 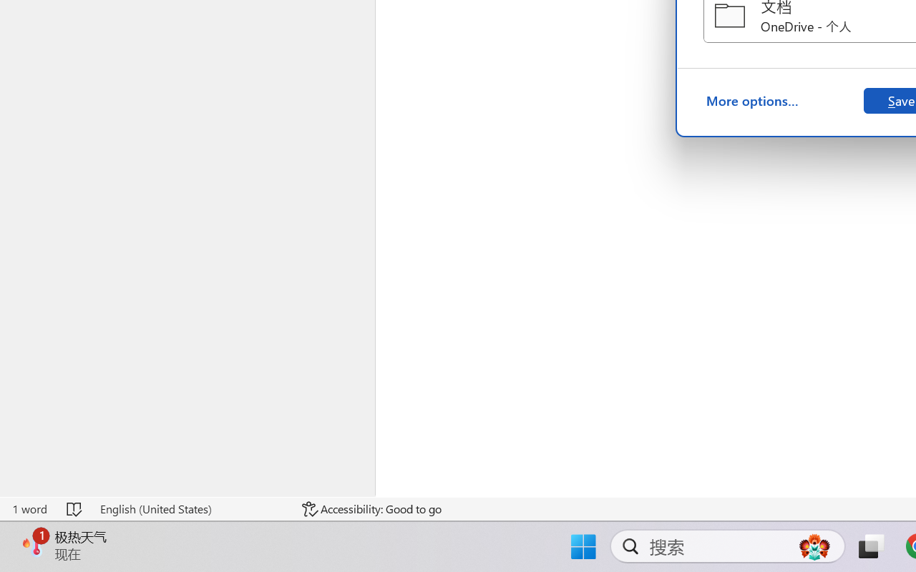 I want to click on Accessibility Checker Accessibility: Good to go, so click(x=371, y=509).